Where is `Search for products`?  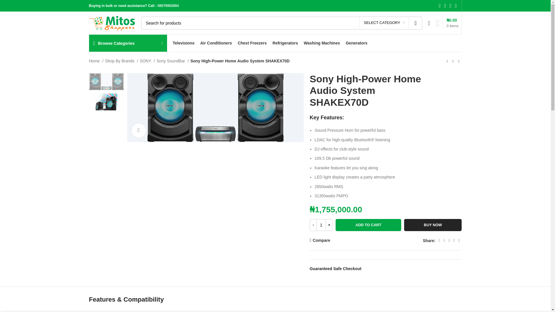
Search for products is located at coordinates (282, 23).